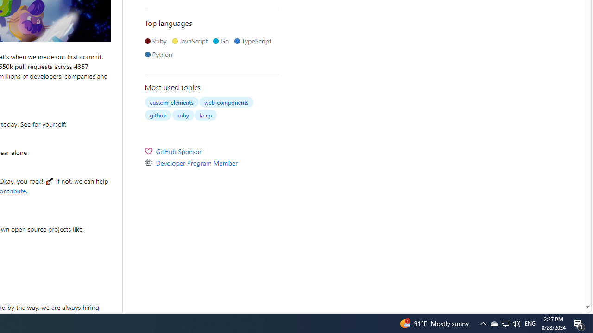  I want to click on JavaScript, so click(192, 41).